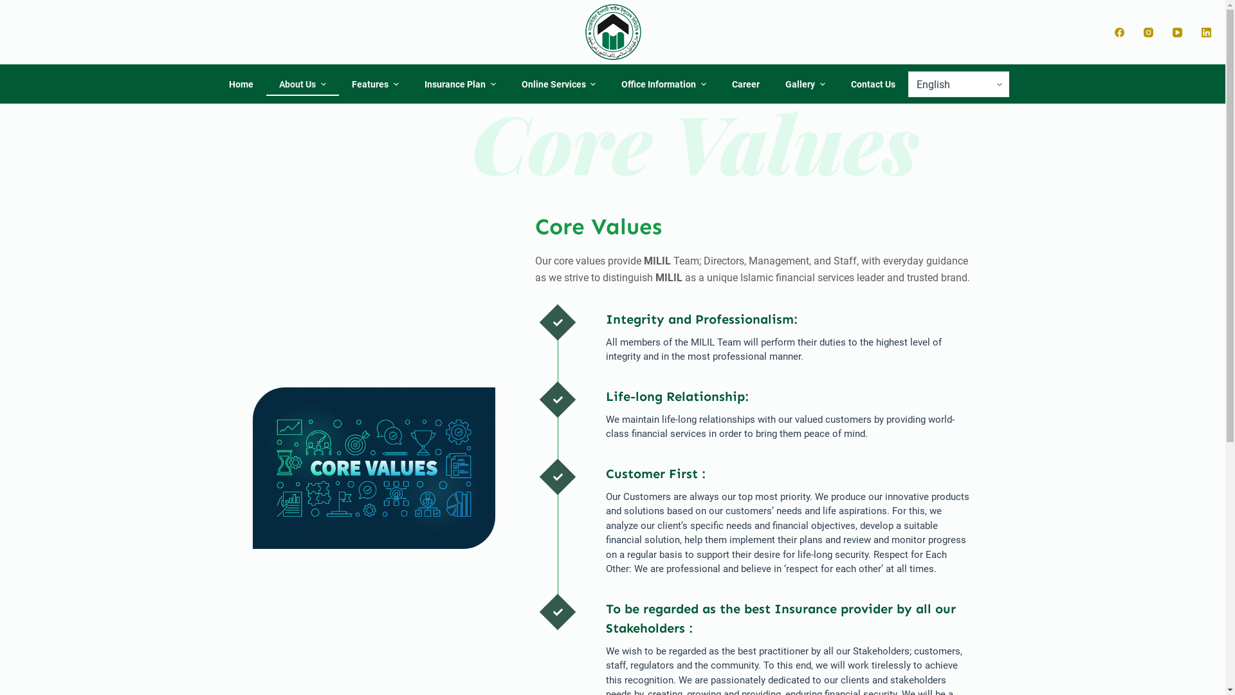  Describe the element at coordinates (302, 84) in the screenshot. I see `About Us` at that location.